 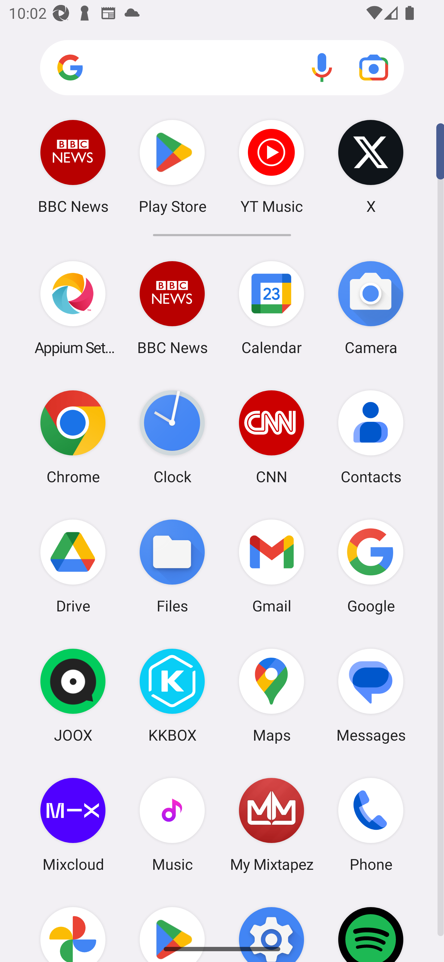 I want to click on Appium Settings, so click(x=73, y=308).